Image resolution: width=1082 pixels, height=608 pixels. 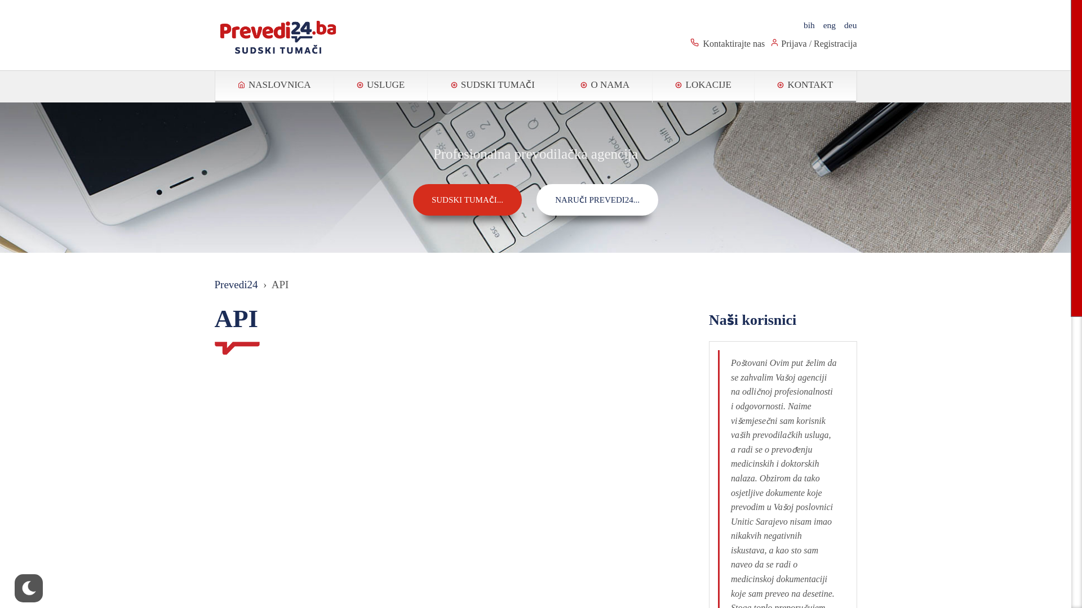 What do you see at coordinates (846, 25) in the screenshot?
I see `deu` at bounding box center [846, 25].